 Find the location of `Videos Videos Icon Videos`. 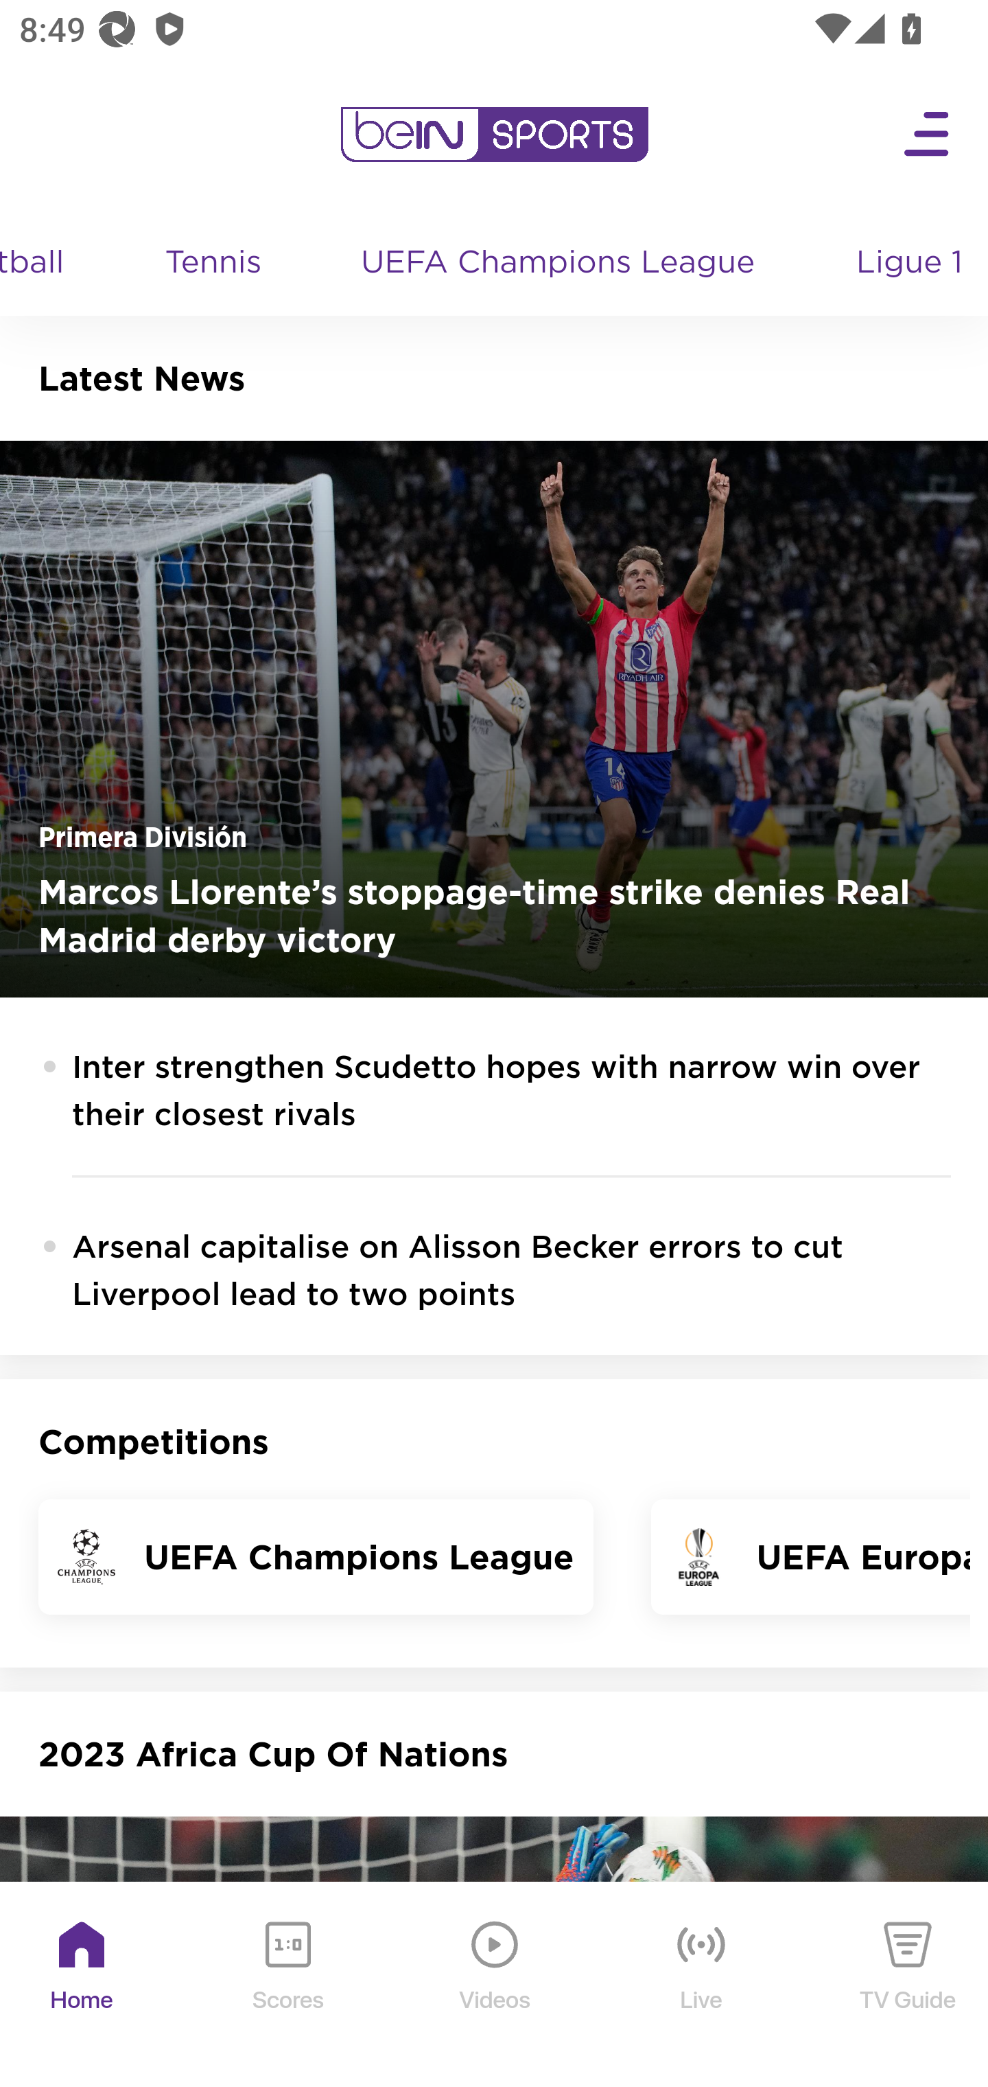

Videos Videos Icon Videos is located at coordinates (495, 1985).